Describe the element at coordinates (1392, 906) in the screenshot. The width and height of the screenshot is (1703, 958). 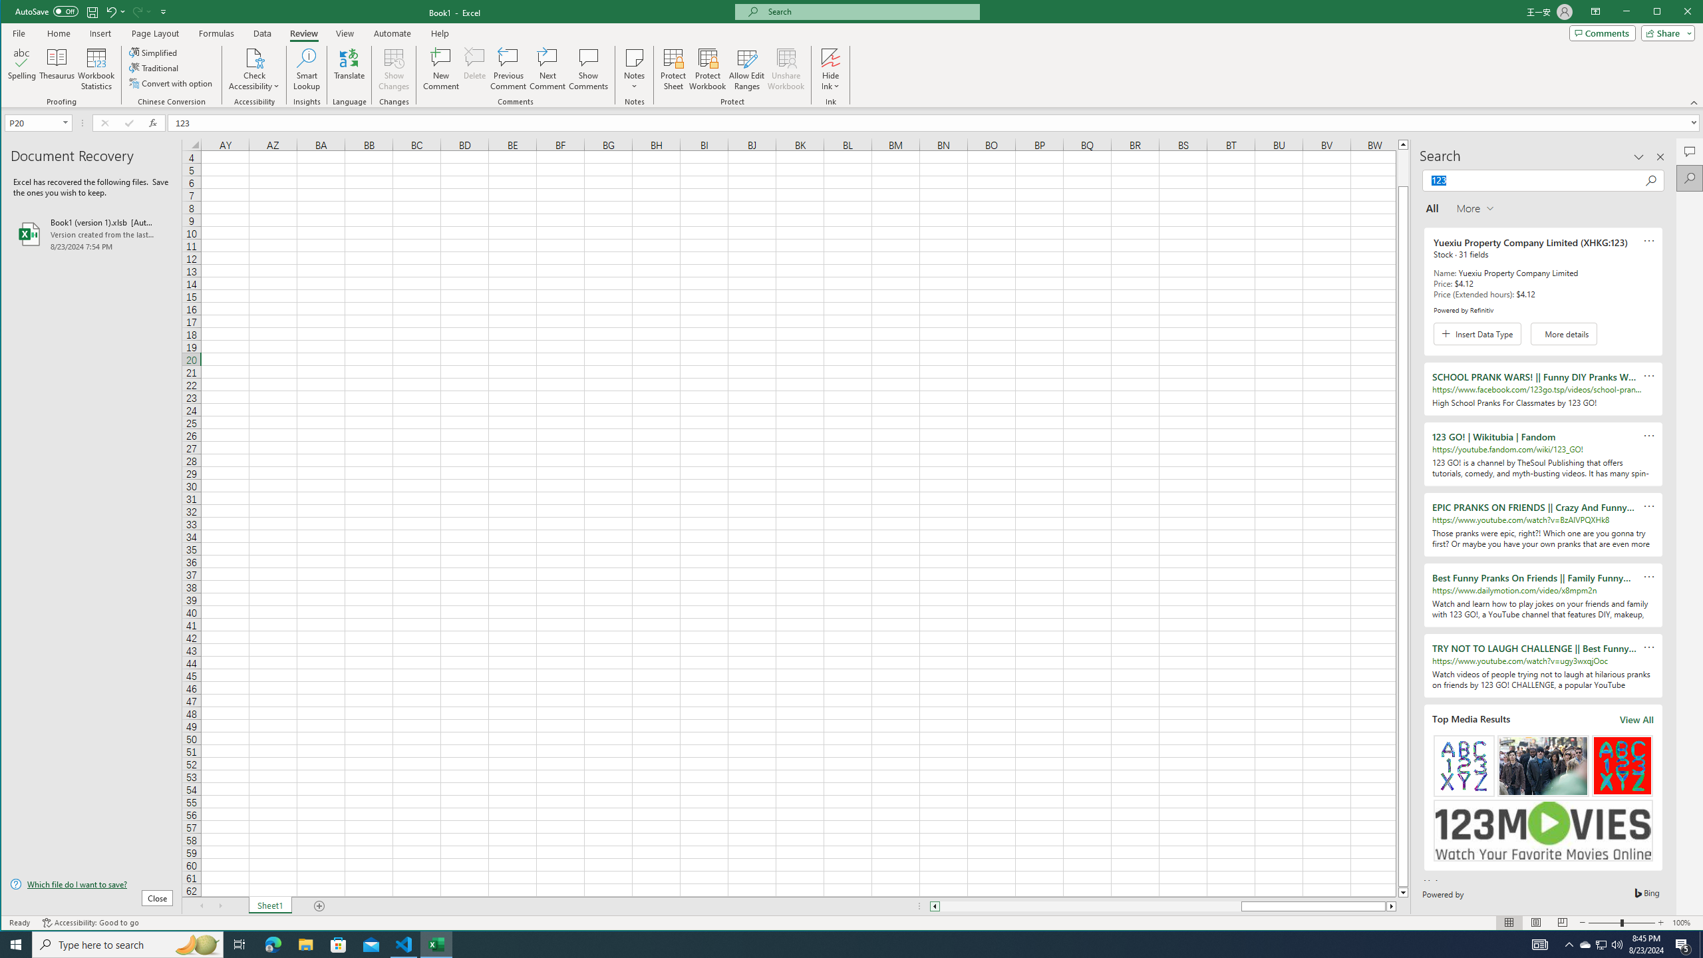
I see `Column right` at that location.